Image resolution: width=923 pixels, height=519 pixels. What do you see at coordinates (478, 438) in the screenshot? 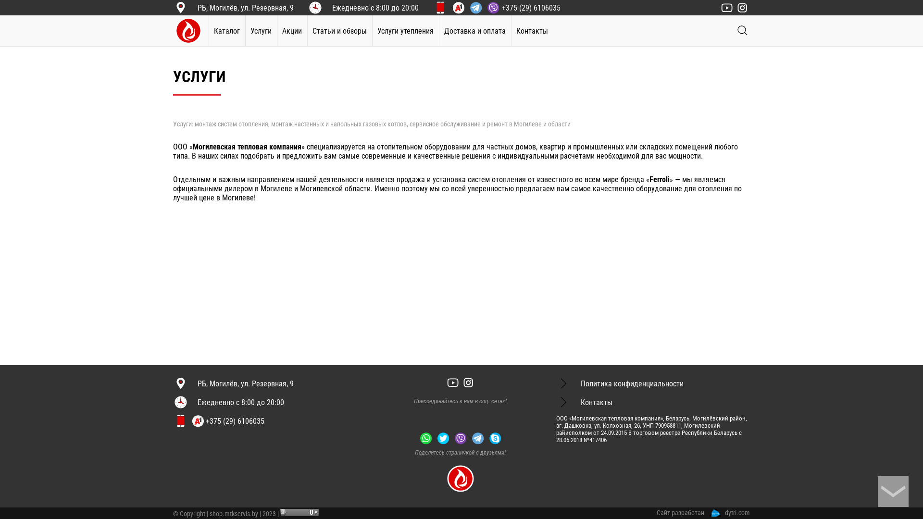
I see `Telegram` at bounding box center [478, 438].